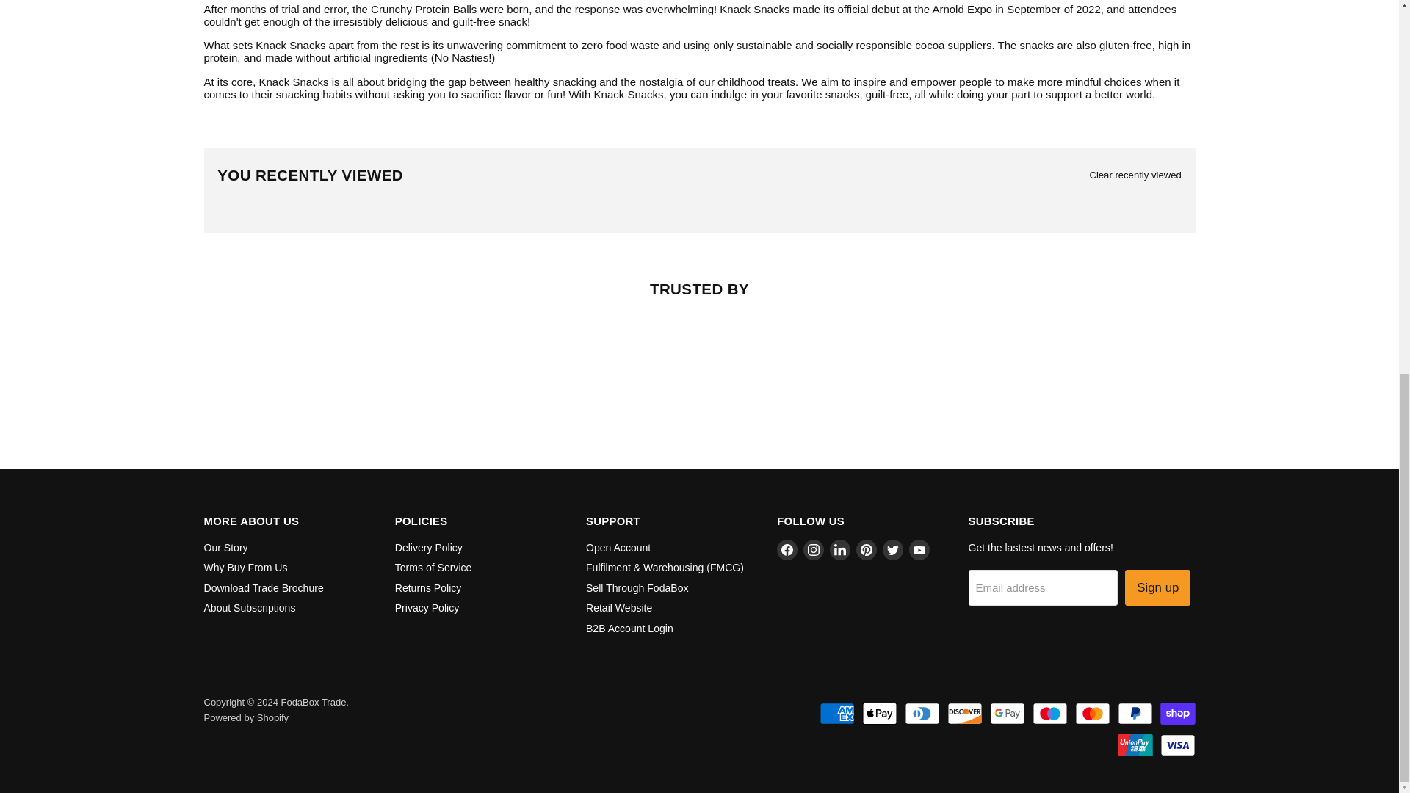  Describe the element at coordinates (919, 549) in the screenshot. I see `YouTube` at that location.